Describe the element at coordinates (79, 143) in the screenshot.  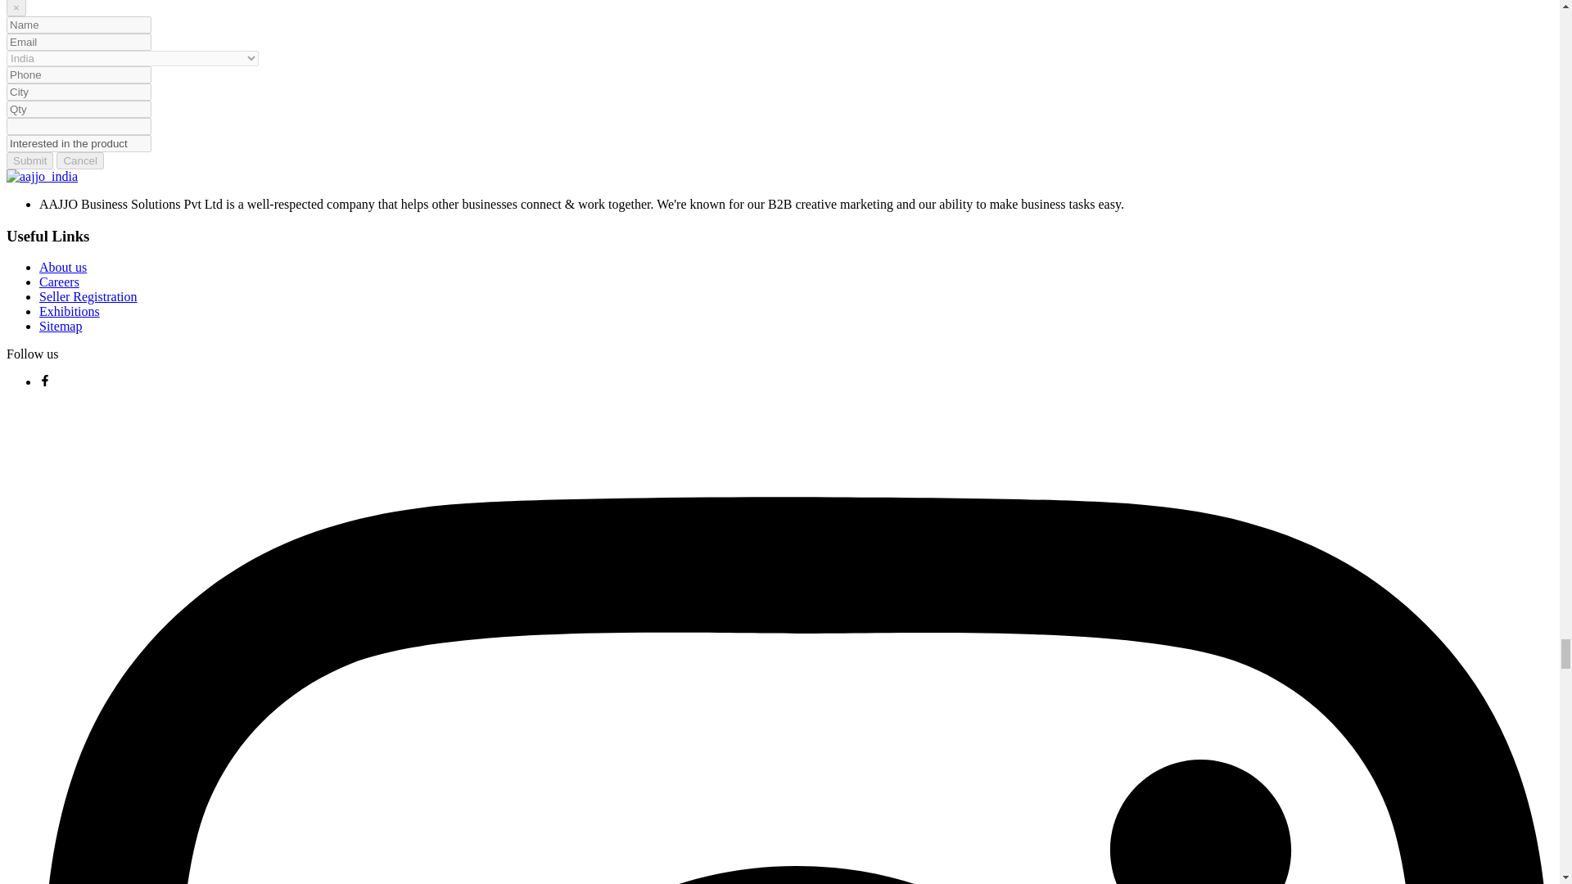
I see `Interested in the product` at that location.